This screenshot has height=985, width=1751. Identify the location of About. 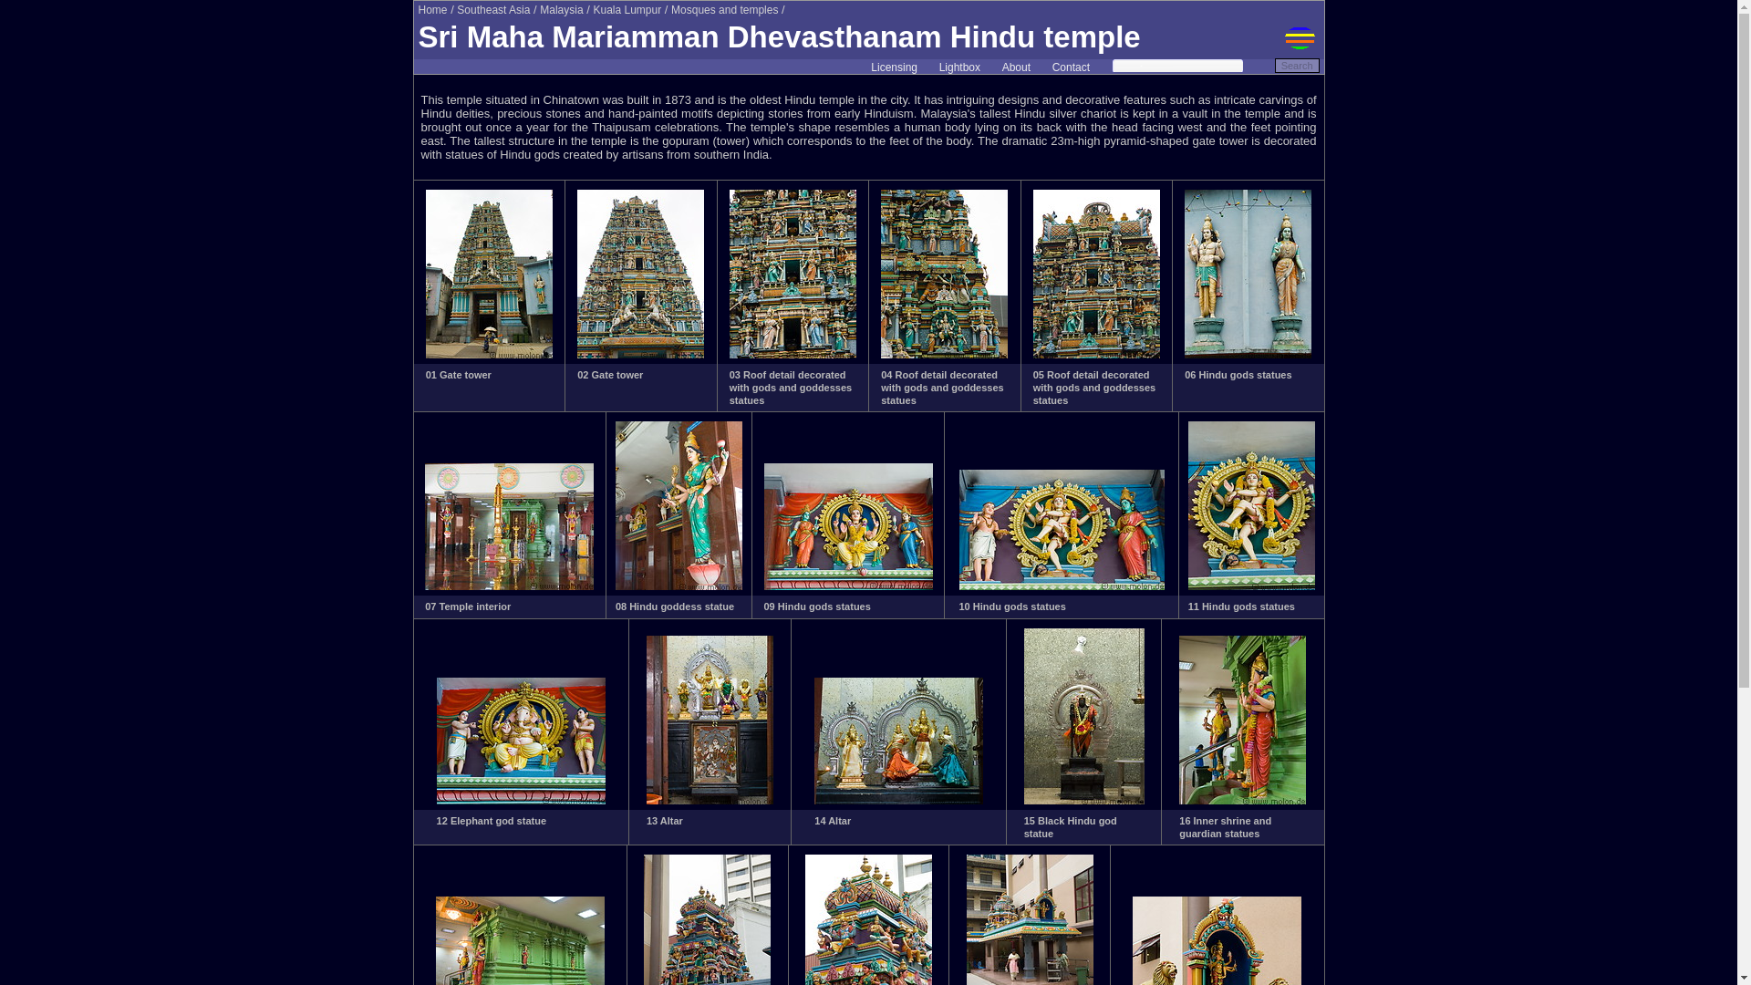
(1016, 67).